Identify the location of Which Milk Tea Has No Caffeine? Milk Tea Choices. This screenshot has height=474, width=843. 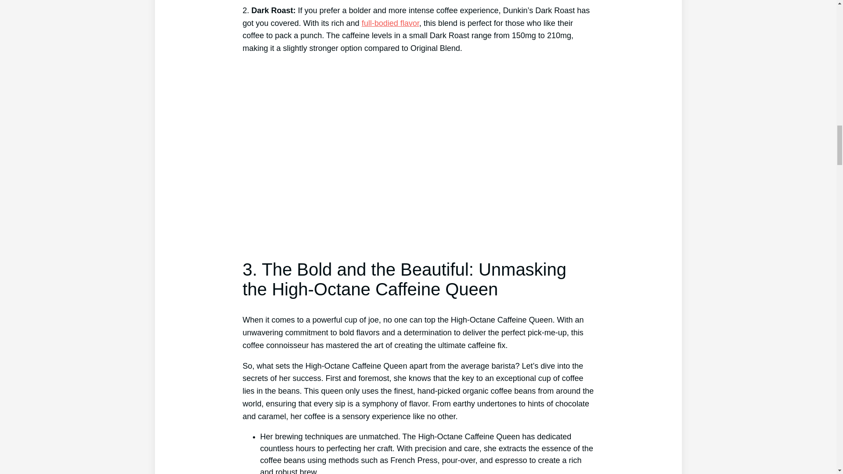
(390, 23).